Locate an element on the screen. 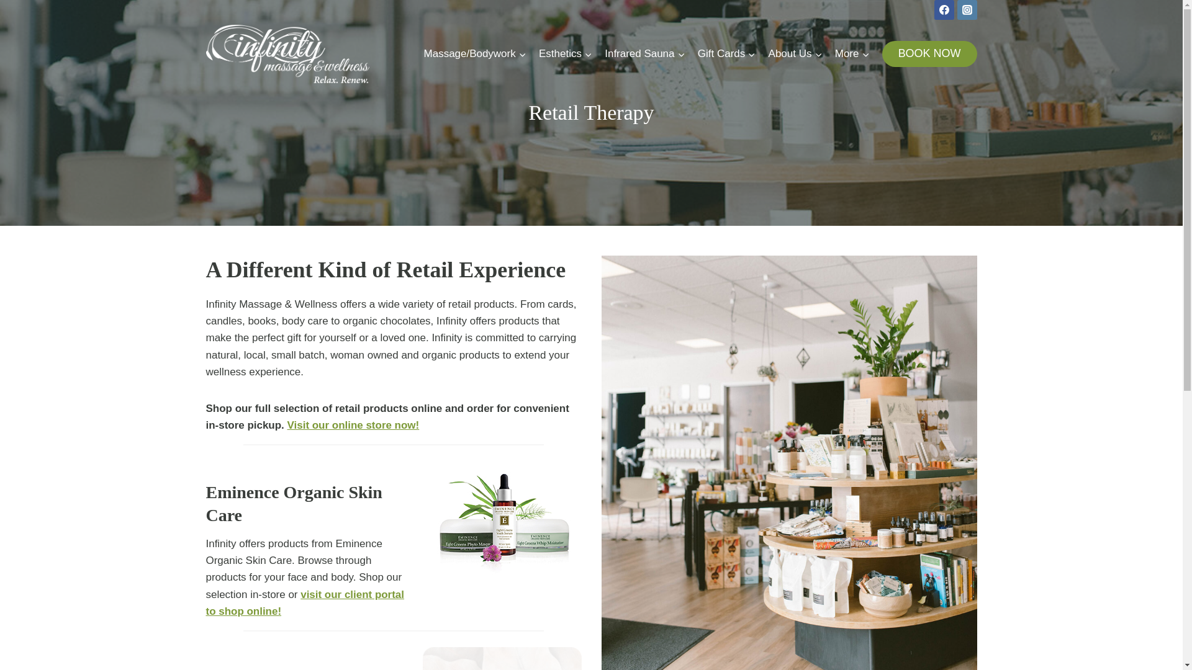 The height and width of the screenshot is (670, 1192). About Us is located at coordinates (795, 53).